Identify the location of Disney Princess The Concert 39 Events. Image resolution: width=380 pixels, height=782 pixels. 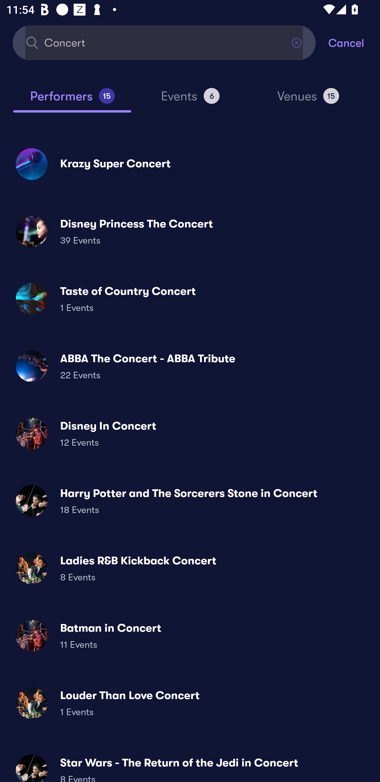
(190, 231).